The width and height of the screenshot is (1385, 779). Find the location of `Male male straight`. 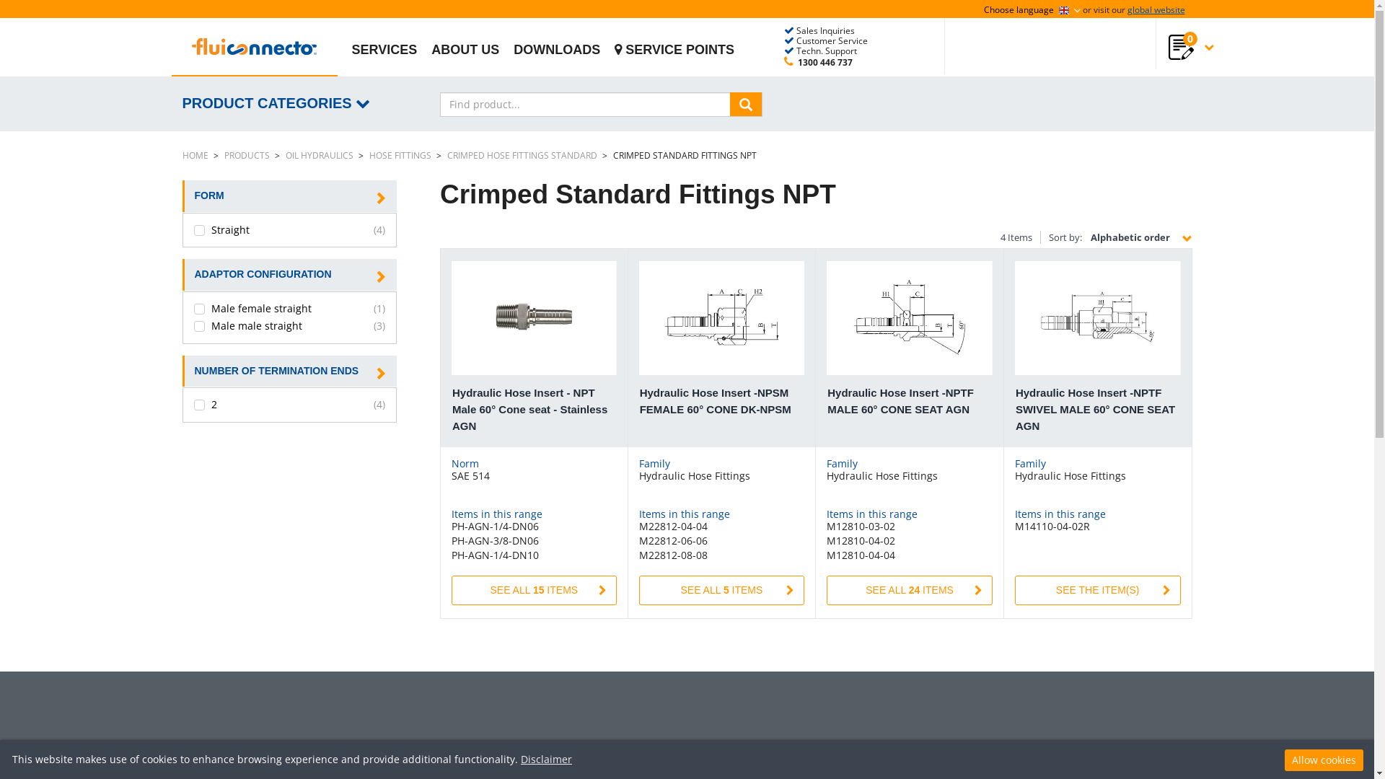

Male male straight is located at coordinates (272, 326).